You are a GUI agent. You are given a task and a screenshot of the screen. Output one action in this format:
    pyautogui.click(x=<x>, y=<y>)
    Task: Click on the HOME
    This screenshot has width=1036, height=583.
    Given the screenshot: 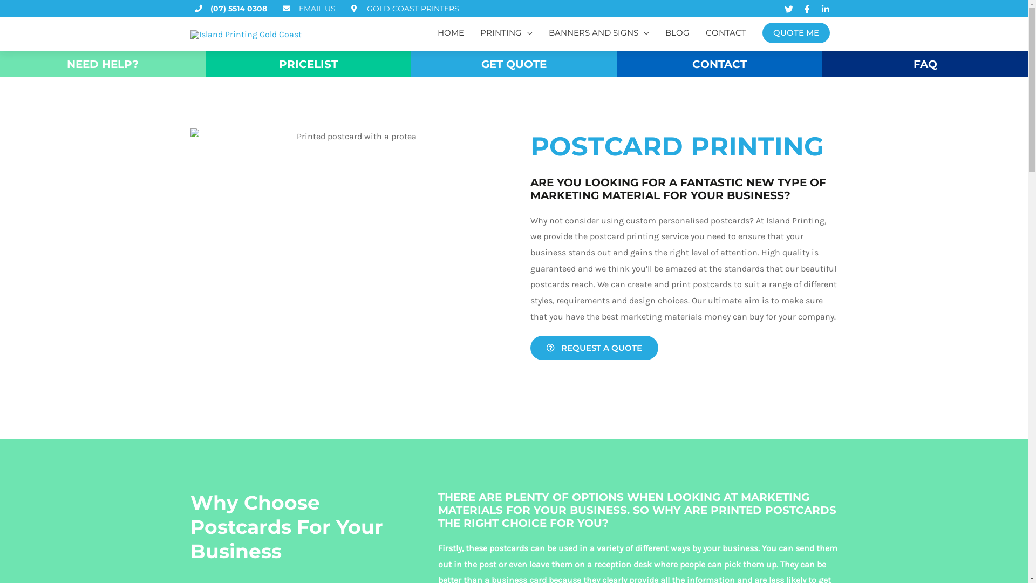 What is the action you would take?
    pyautogui.click(x=451, y=33)
    